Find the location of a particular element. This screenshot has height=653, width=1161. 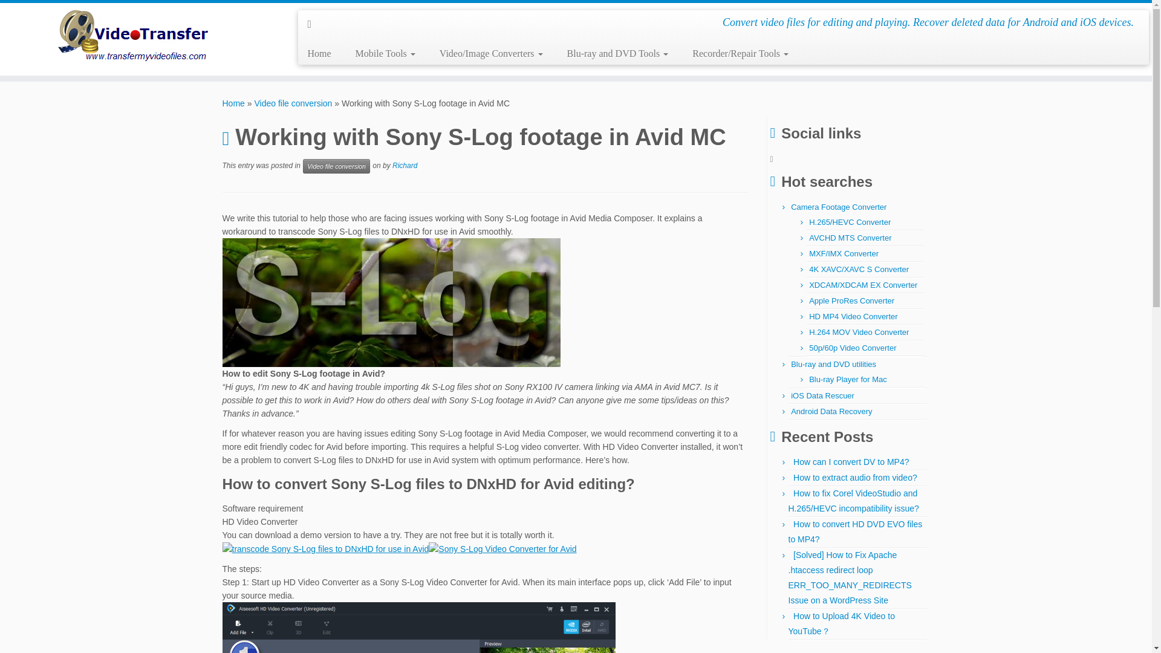

Video file conversion is located at coordinates (293, 103).